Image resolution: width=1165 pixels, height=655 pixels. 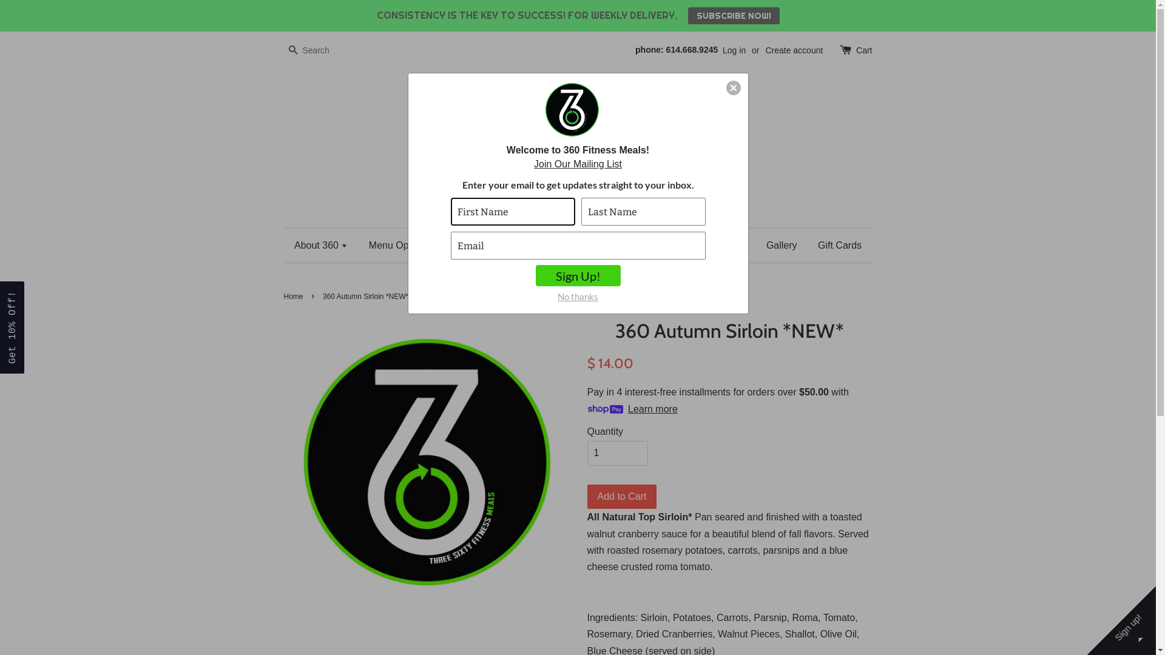 What do you see at coordinates (734, 50) in the screenshot?
I see `Log in` at bounding box center [734, 50].